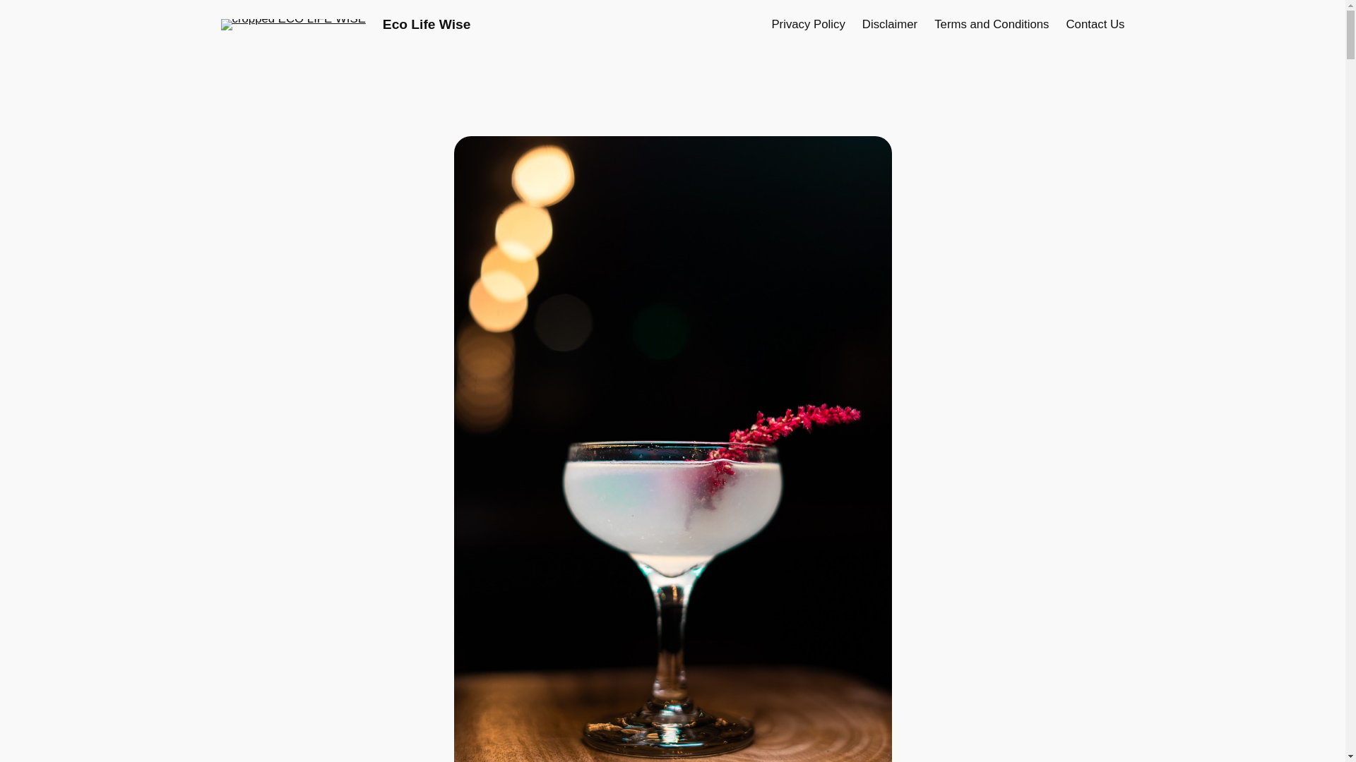  I want to click on Disclaimer, so click(890, 24).